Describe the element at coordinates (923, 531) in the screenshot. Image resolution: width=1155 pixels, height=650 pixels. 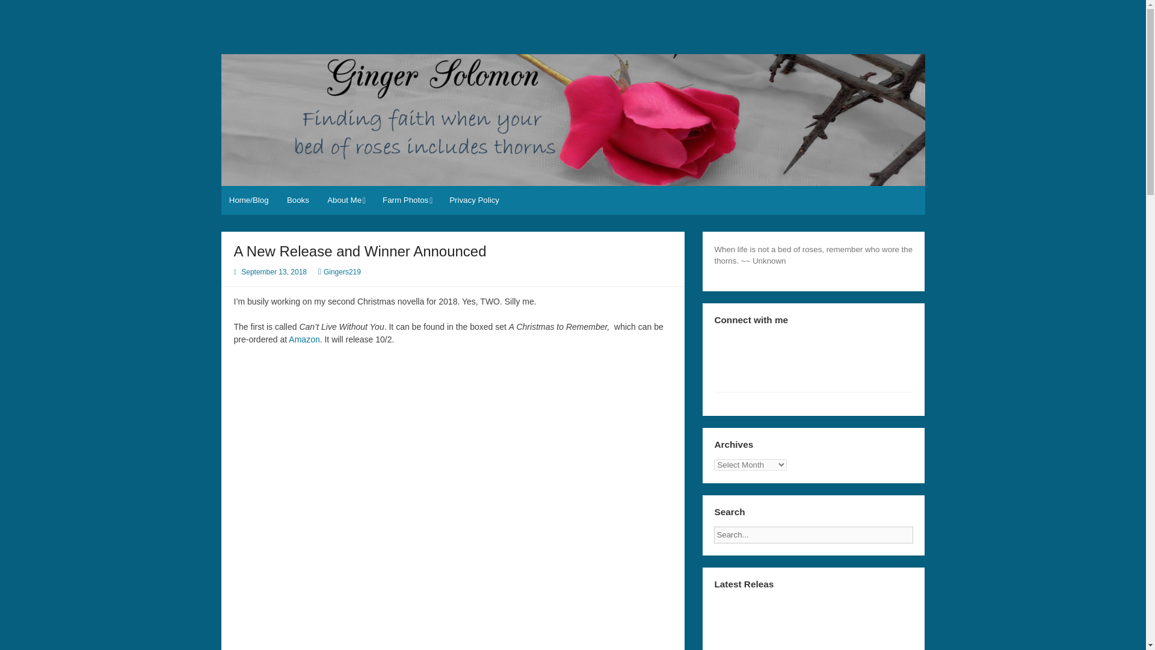
I see `Search` at that location.